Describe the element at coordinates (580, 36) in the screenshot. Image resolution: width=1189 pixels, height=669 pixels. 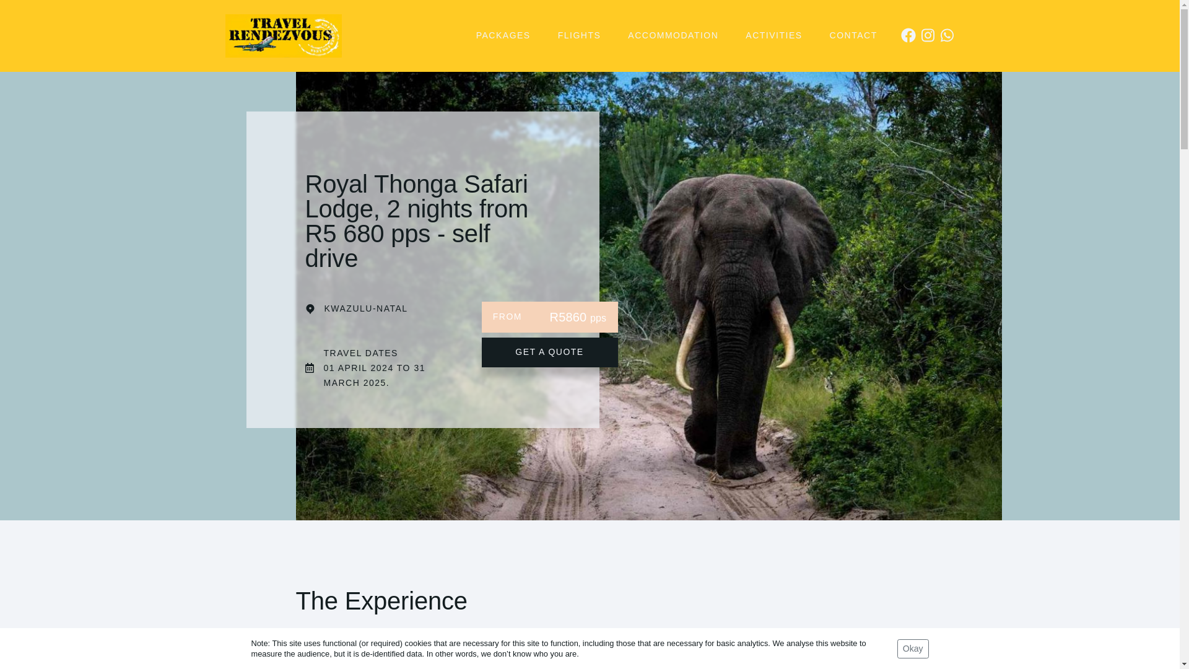
I see `FLIGHTS` at that location.